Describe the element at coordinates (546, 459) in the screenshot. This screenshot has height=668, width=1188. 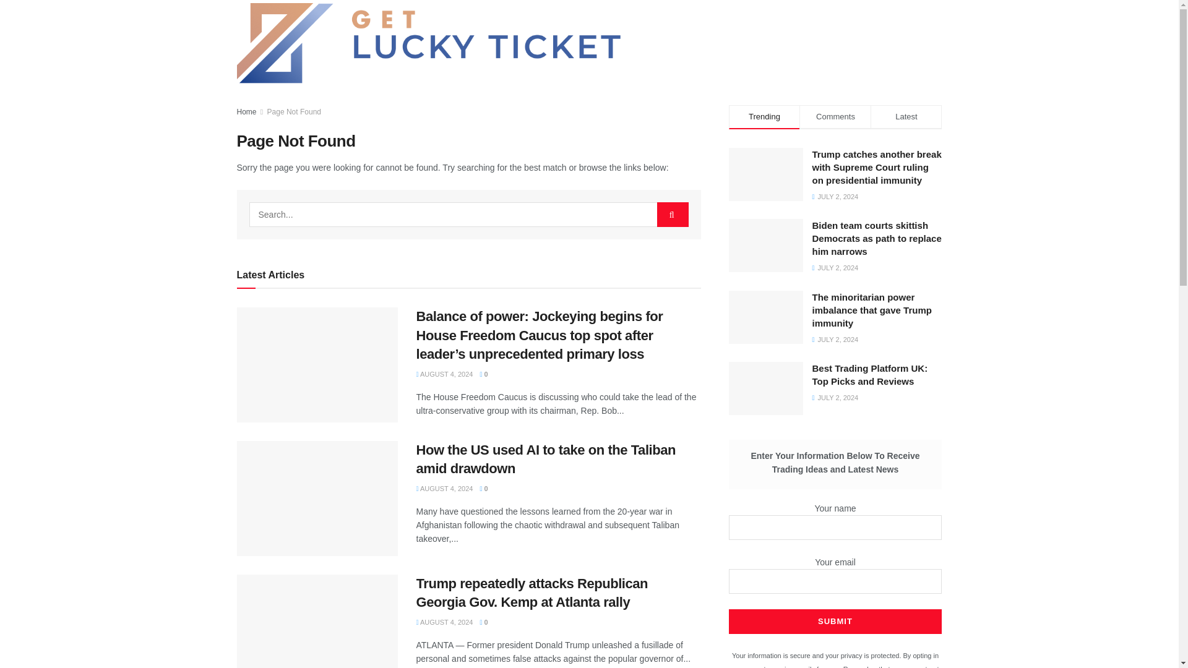
I see `How the US used AI to take on the Taliban amid drawdown` at that location.